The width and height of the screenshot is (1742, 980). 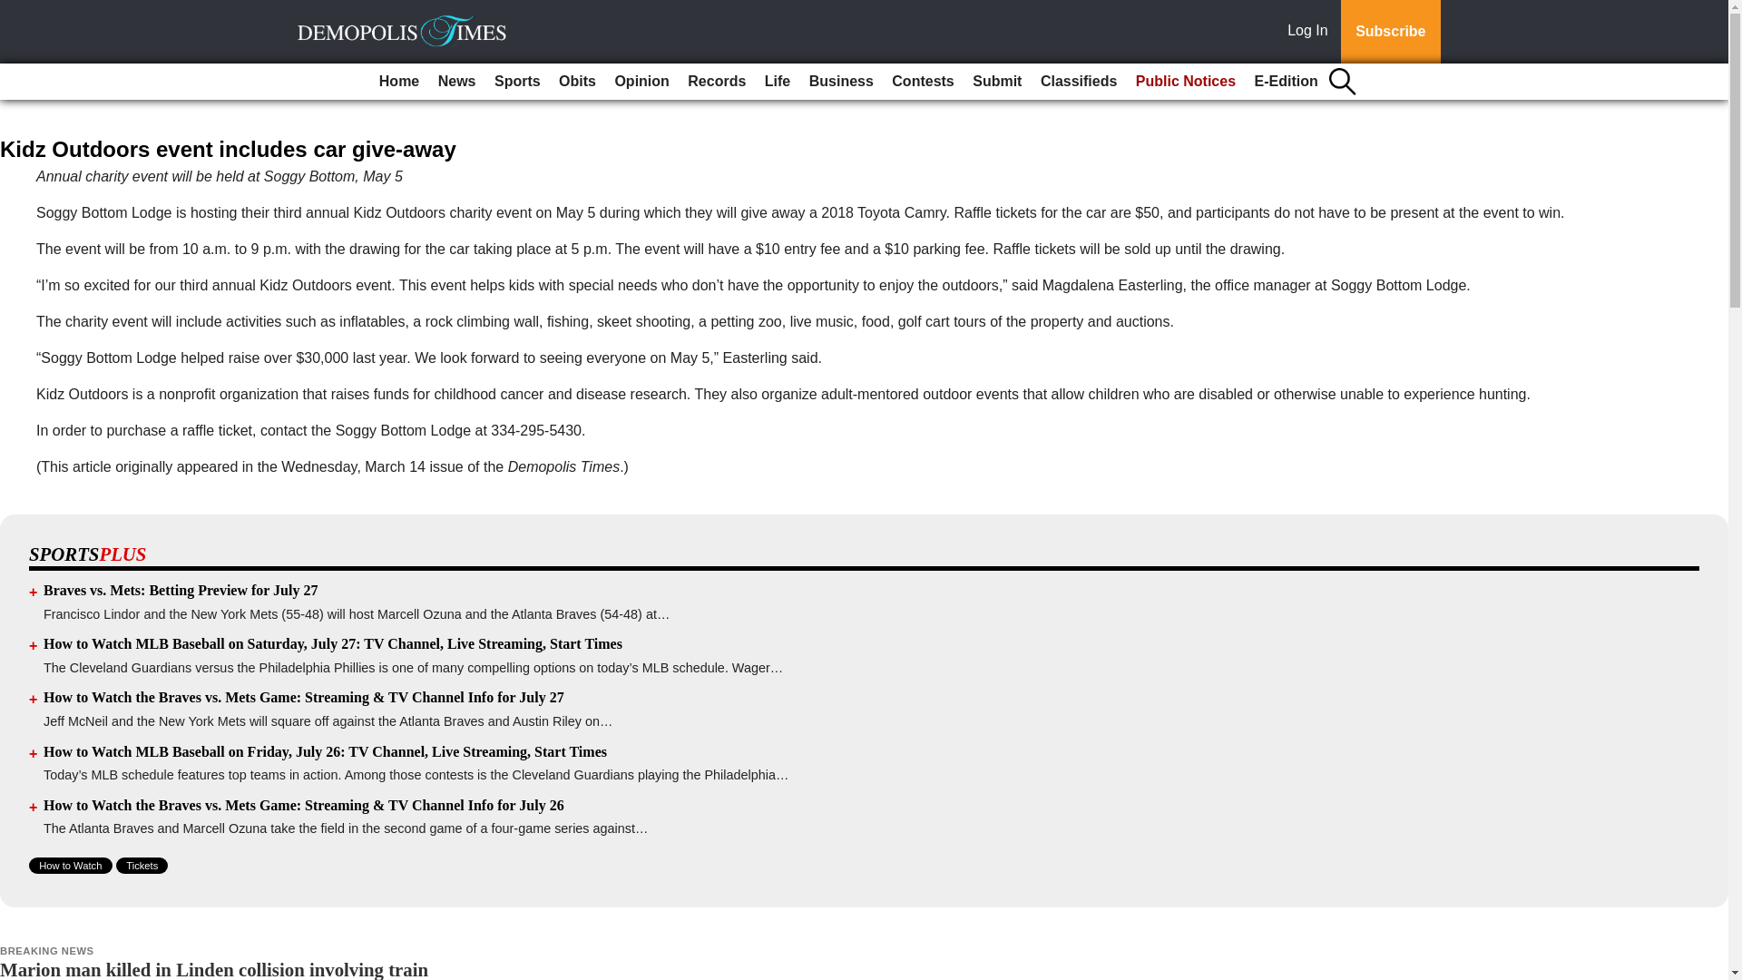 I want to click on Tickets, so click(x=142, y=866).